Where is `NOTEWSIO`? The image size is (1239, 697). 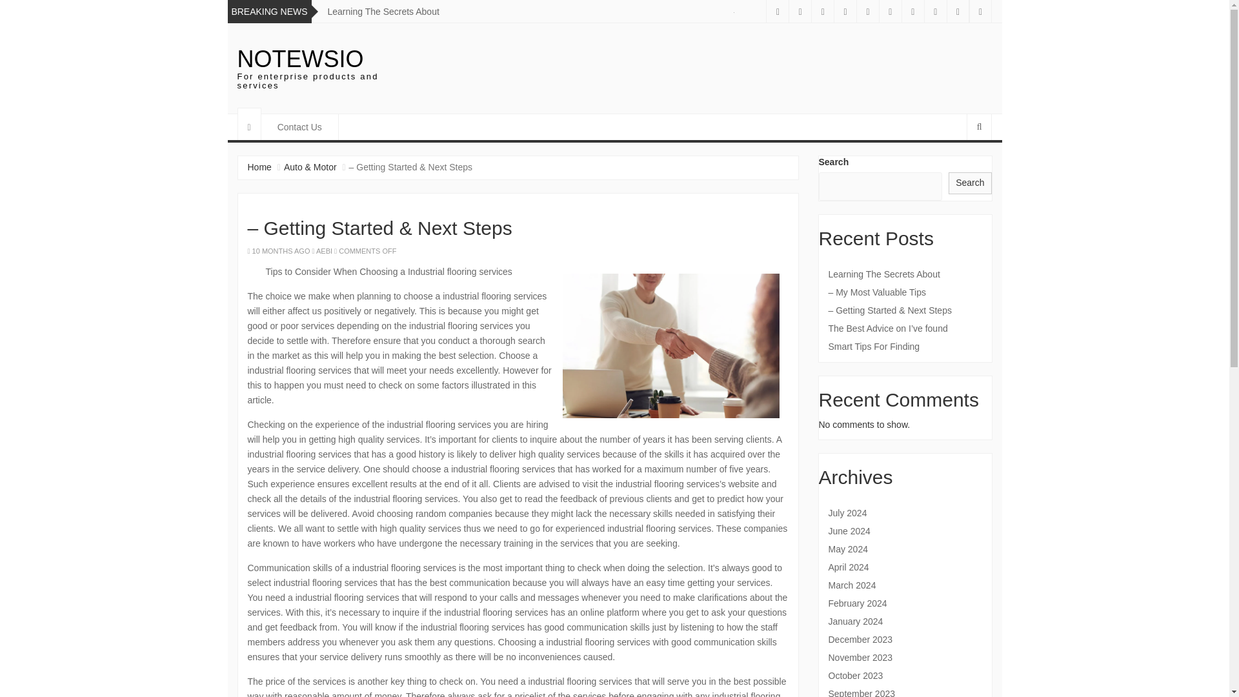 NOTEWSIO is located at coordinates (301, 59).